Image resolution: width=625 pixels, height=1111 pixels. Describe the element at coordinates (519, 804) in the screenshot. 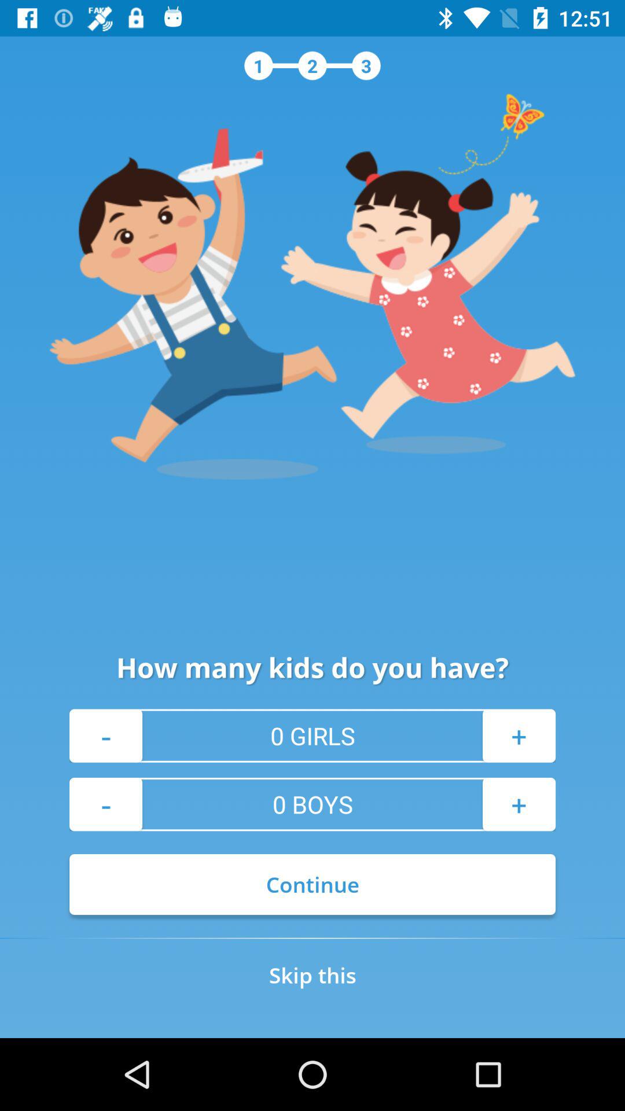

I see `choose the icon above continue item` at that location.